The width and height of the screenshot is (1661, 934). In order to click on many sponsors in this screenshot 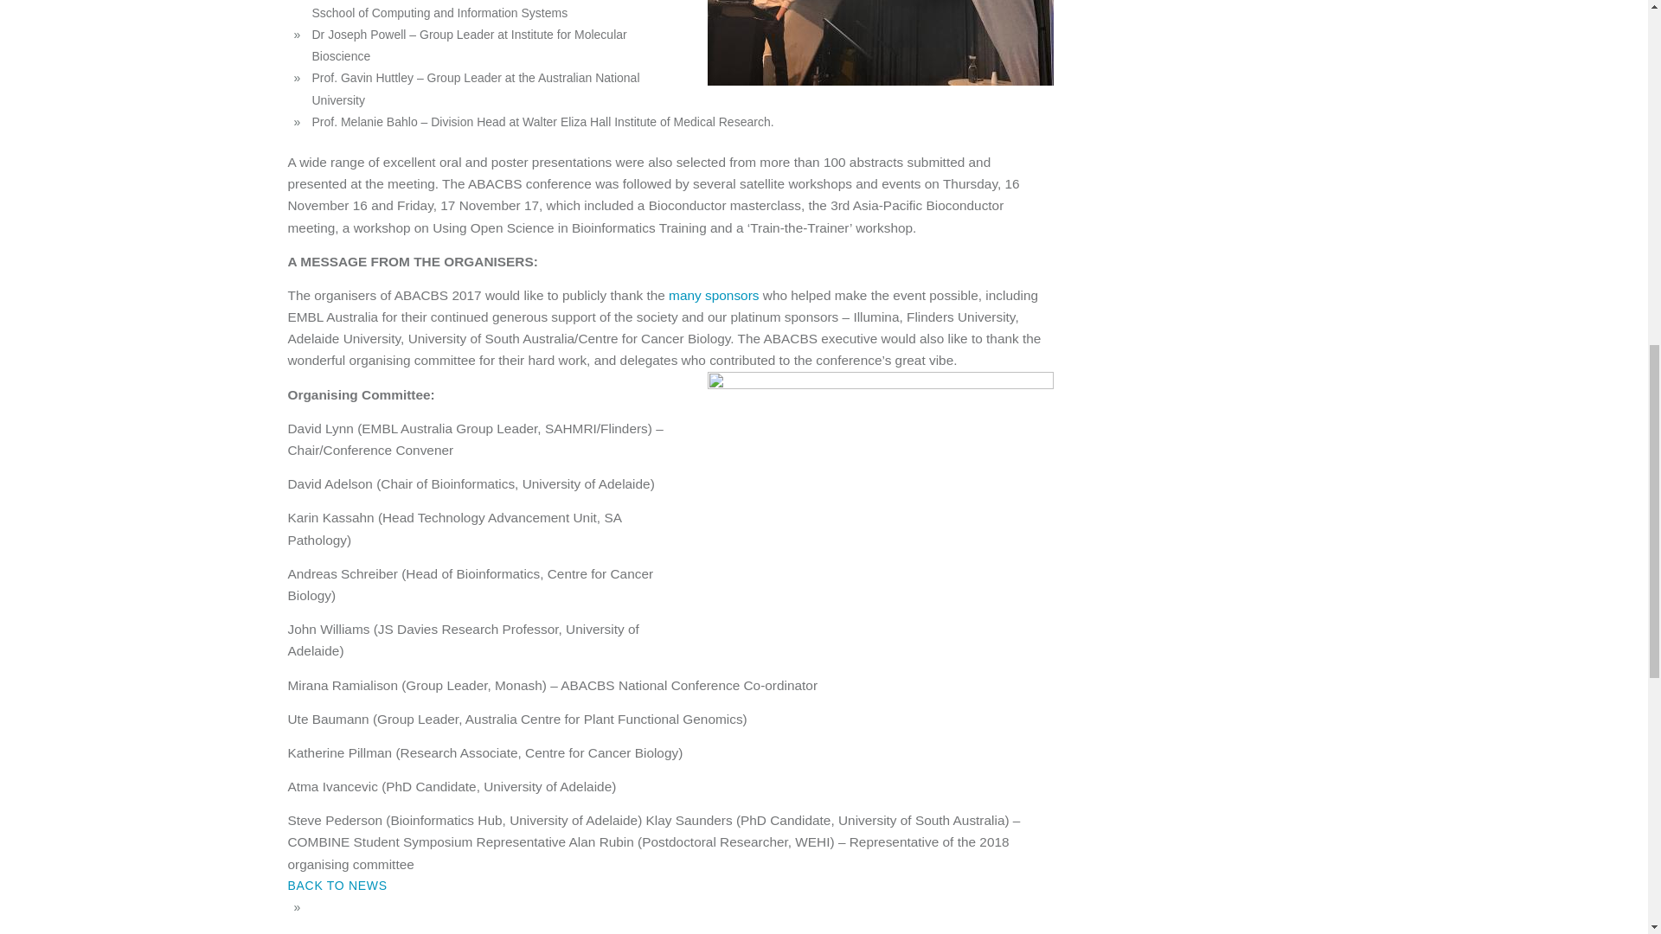, I will do `click(714, 294)`.